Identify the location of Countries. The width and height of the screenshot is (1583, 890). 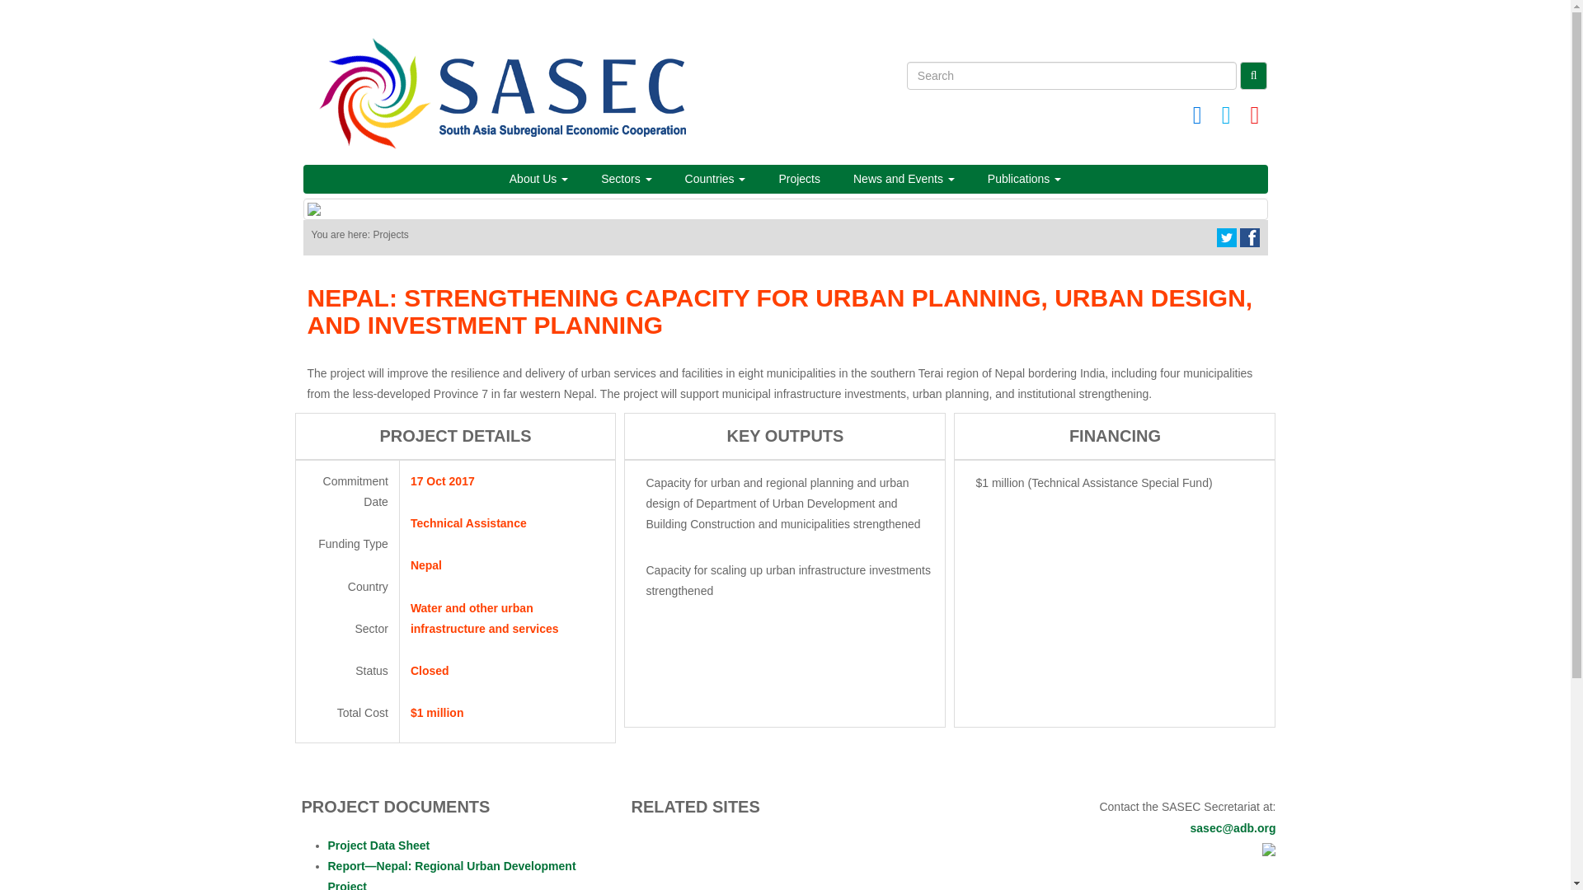
(716, 178).